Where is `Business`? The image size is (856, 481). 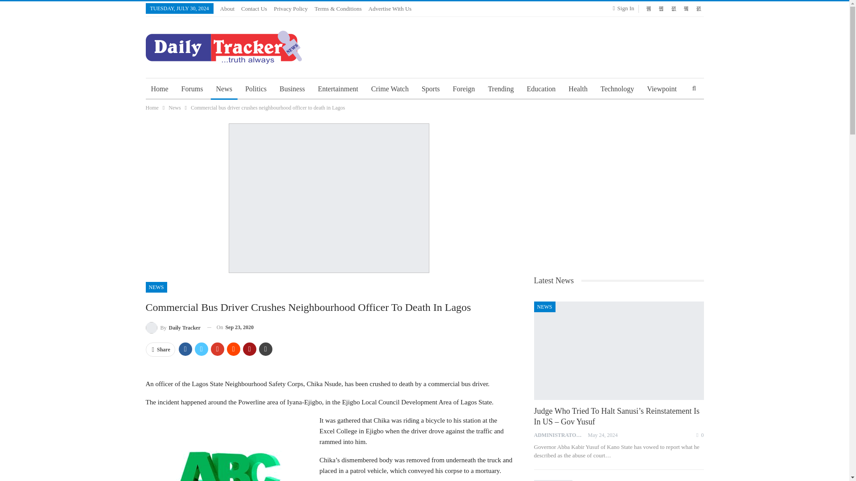 Business is located at coordinates (292, 89).